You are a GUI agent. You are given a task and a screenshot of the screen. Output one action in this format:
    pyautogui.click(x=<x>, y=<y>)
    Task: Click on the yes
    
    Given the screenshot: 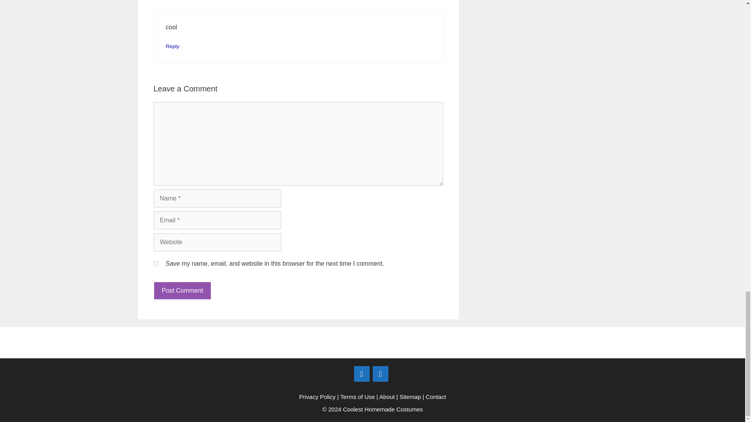 What is the action you would take?
    pyautogui.click(x=156, y=263)
    